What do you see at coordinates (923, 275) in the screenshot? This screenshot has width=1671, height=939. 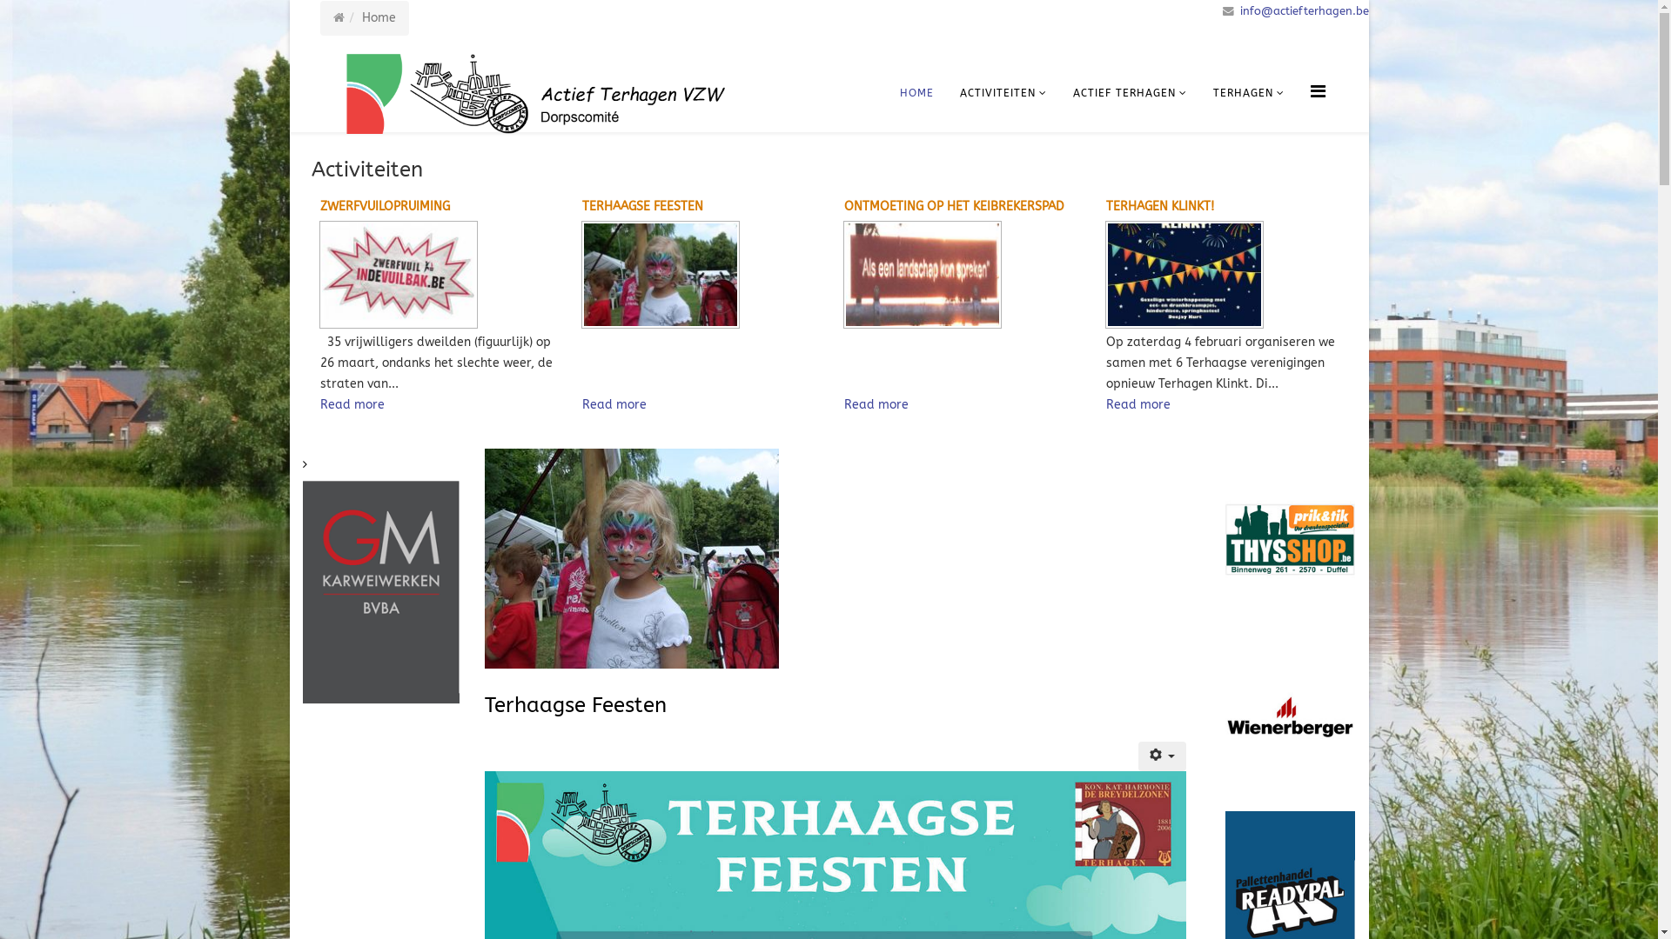 I see `Ontmoeting op het Keibrekerspad` at bounding box center [923, 275].